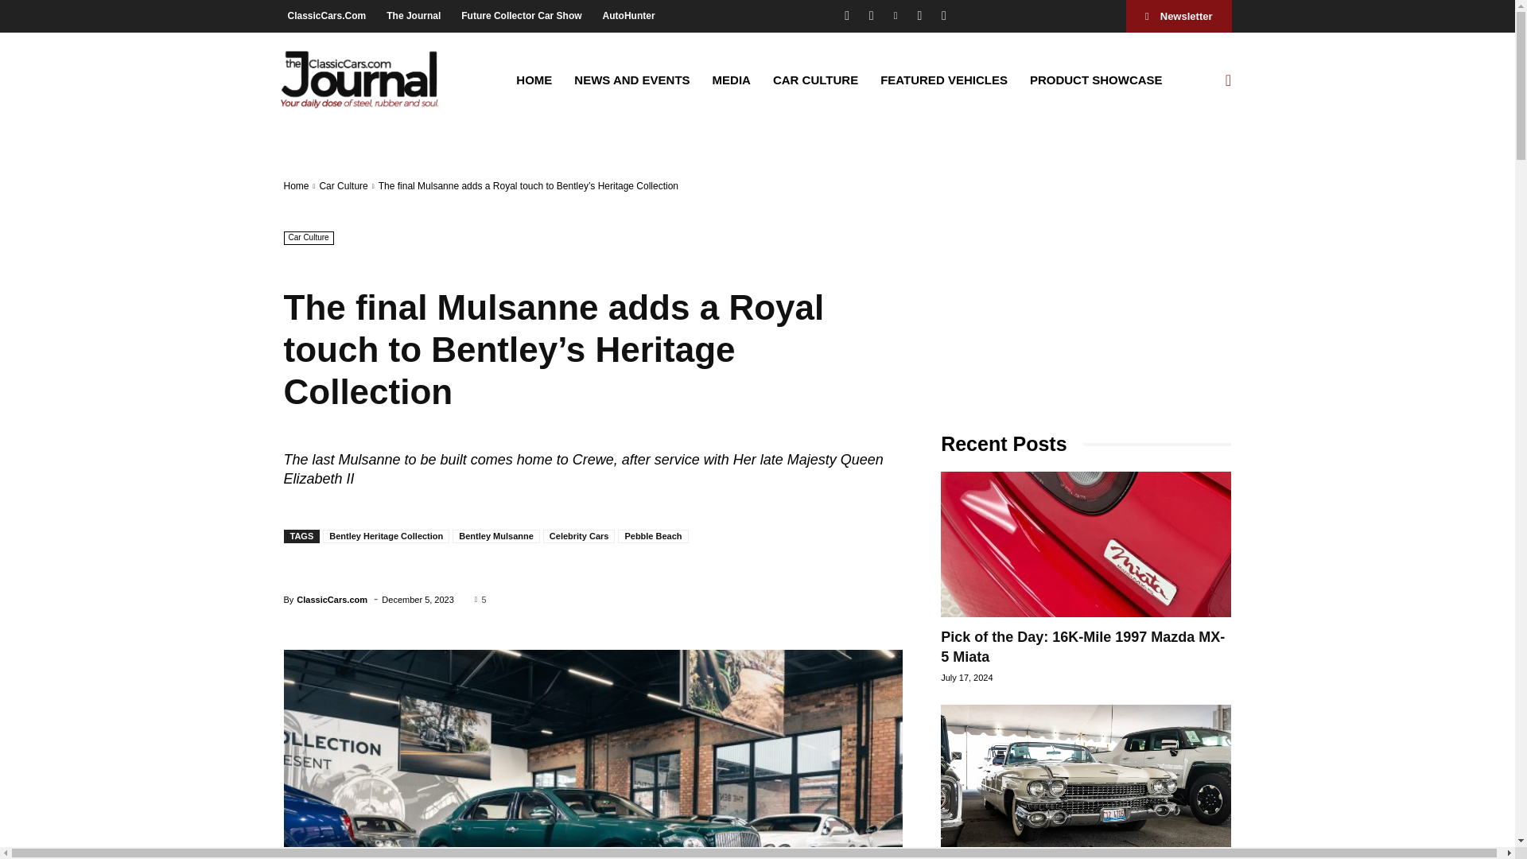 The width and height of the screenshot is (1527, 859). I want to click on Youtube, so click(943, 16).